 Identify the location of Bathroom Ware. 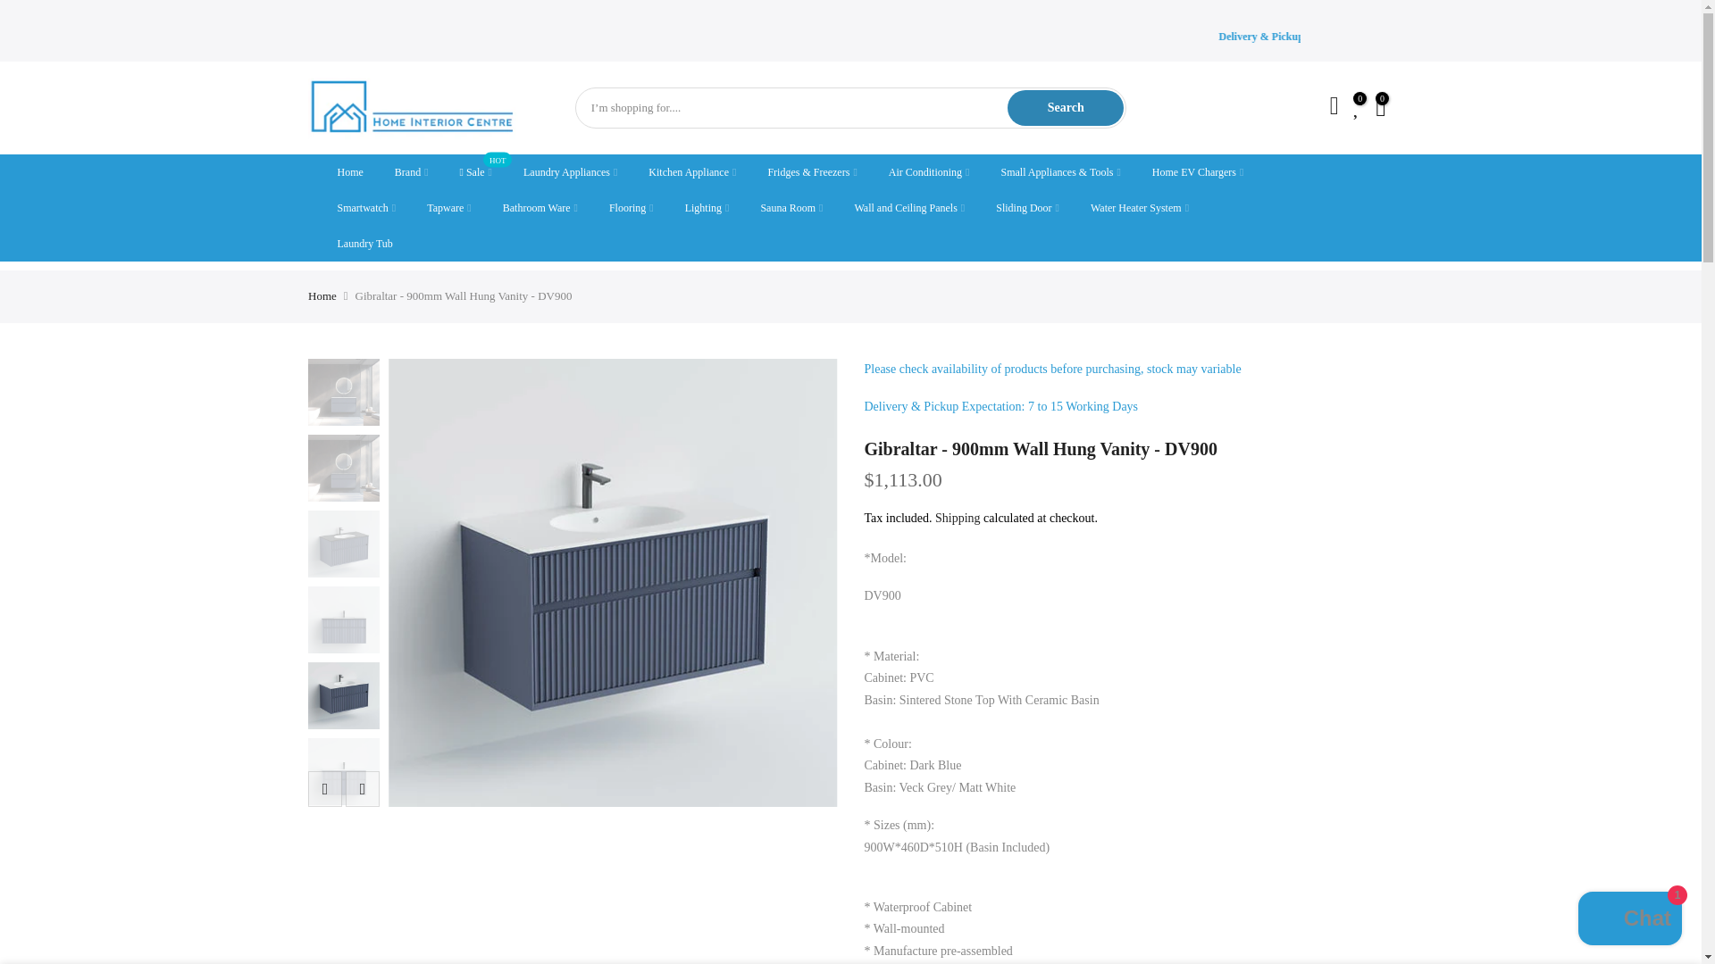
(540, 207).